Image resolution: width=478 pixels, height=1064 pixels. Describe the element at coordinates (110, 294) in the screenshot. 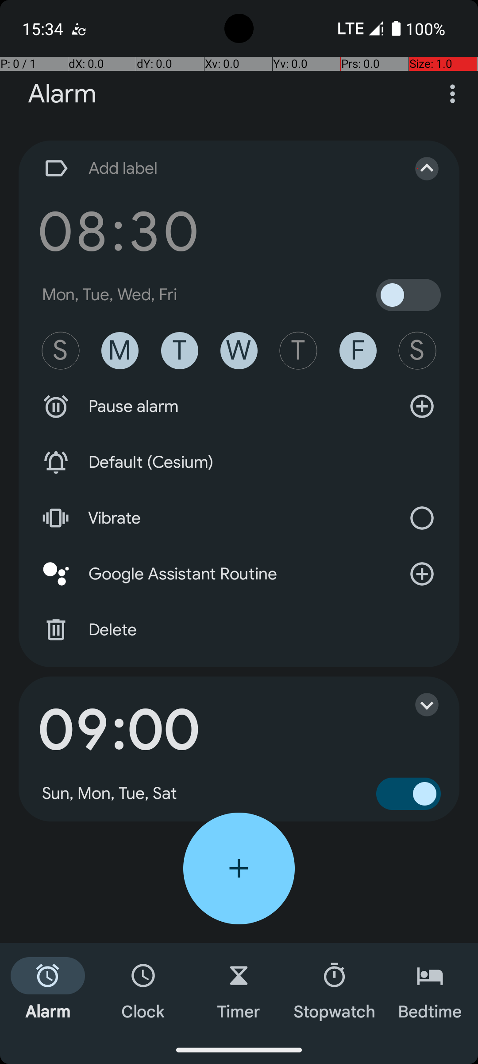

I see `Mon, Tue, Wed, Fri` at that location.